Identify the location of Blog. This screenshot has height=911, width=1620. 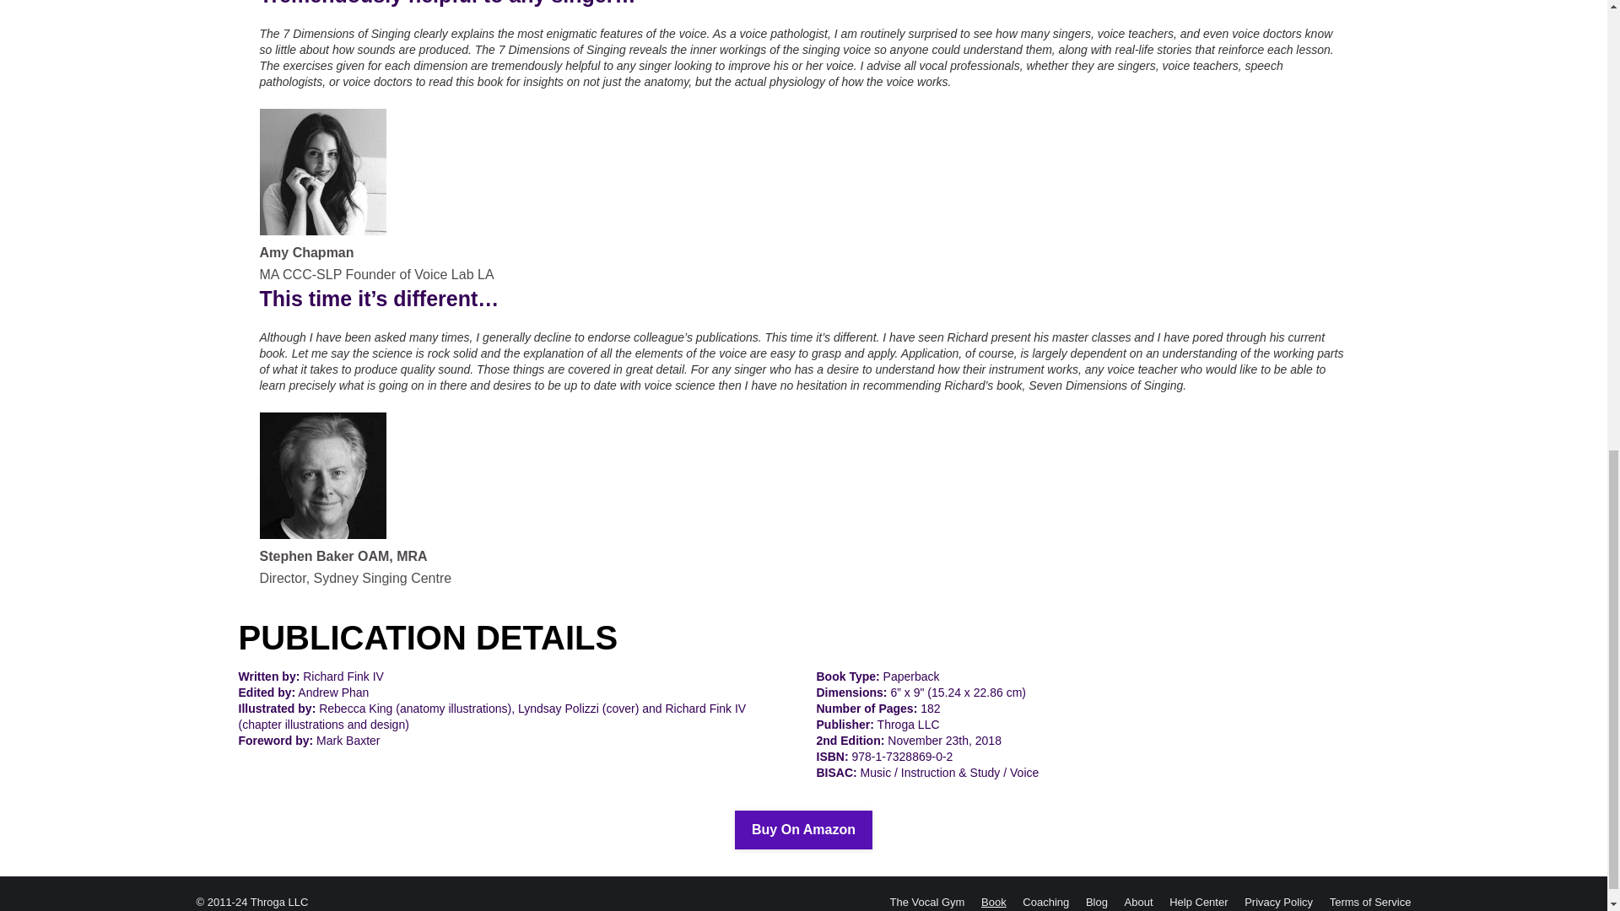
(1097, 902).